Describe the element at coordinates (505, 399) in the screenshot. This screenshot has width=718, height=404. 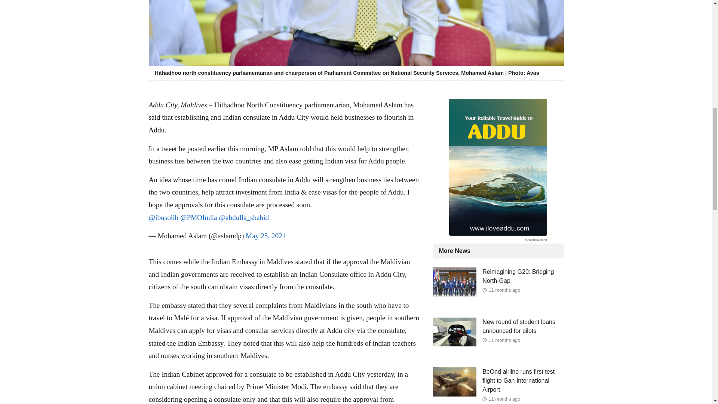
I see `Aug 14, 2023, 18:11` at that location.